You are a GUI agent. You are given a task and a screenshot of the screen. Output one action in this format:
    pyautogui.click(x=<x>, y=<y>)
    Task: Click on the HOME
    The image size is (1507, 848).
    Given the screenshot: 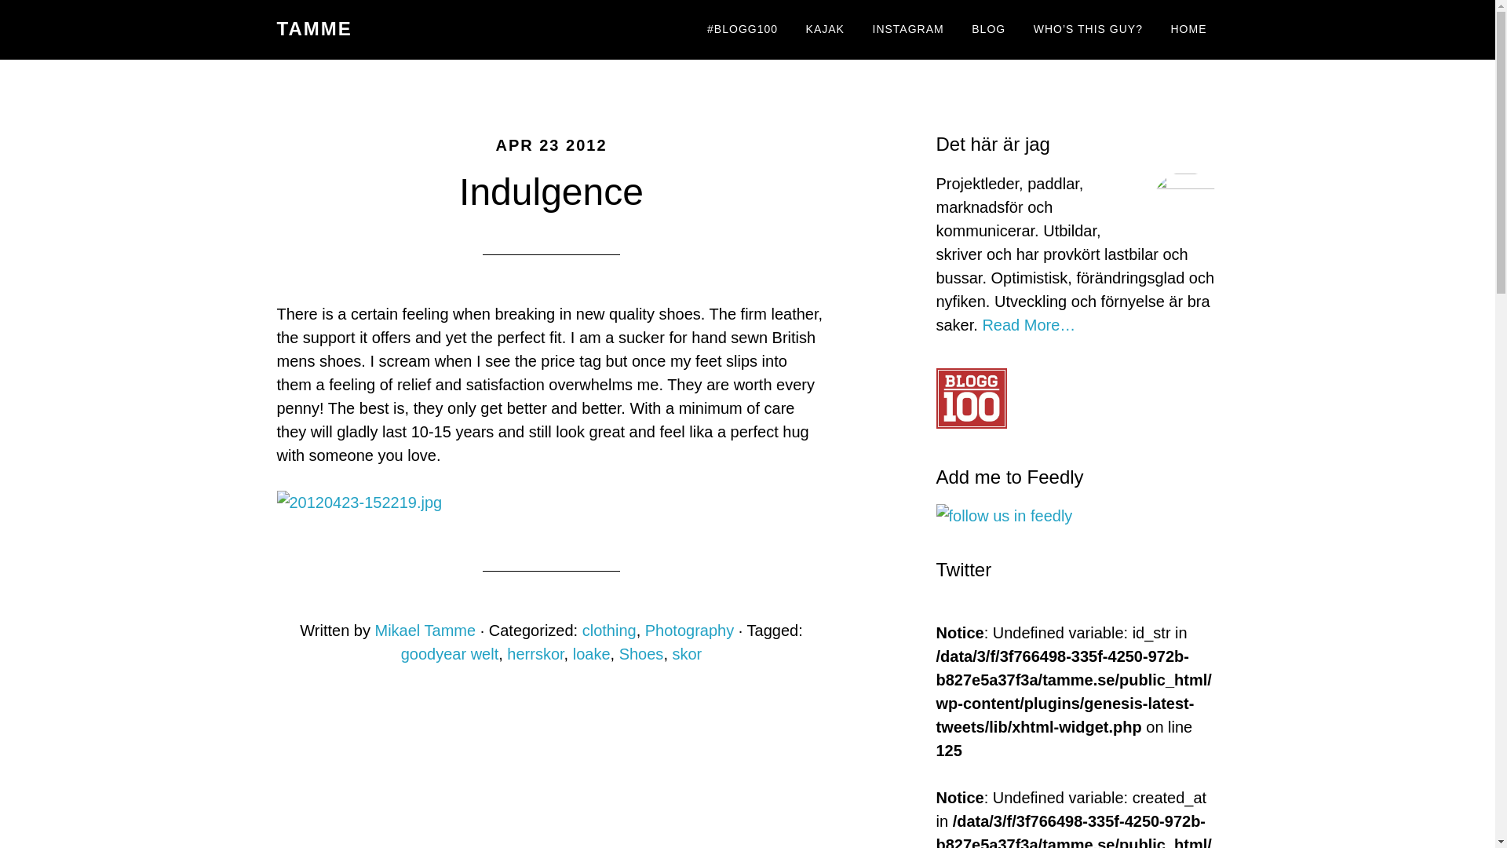 What is the action you would take?
    pyautogui.click(x=1188, y=30)
    